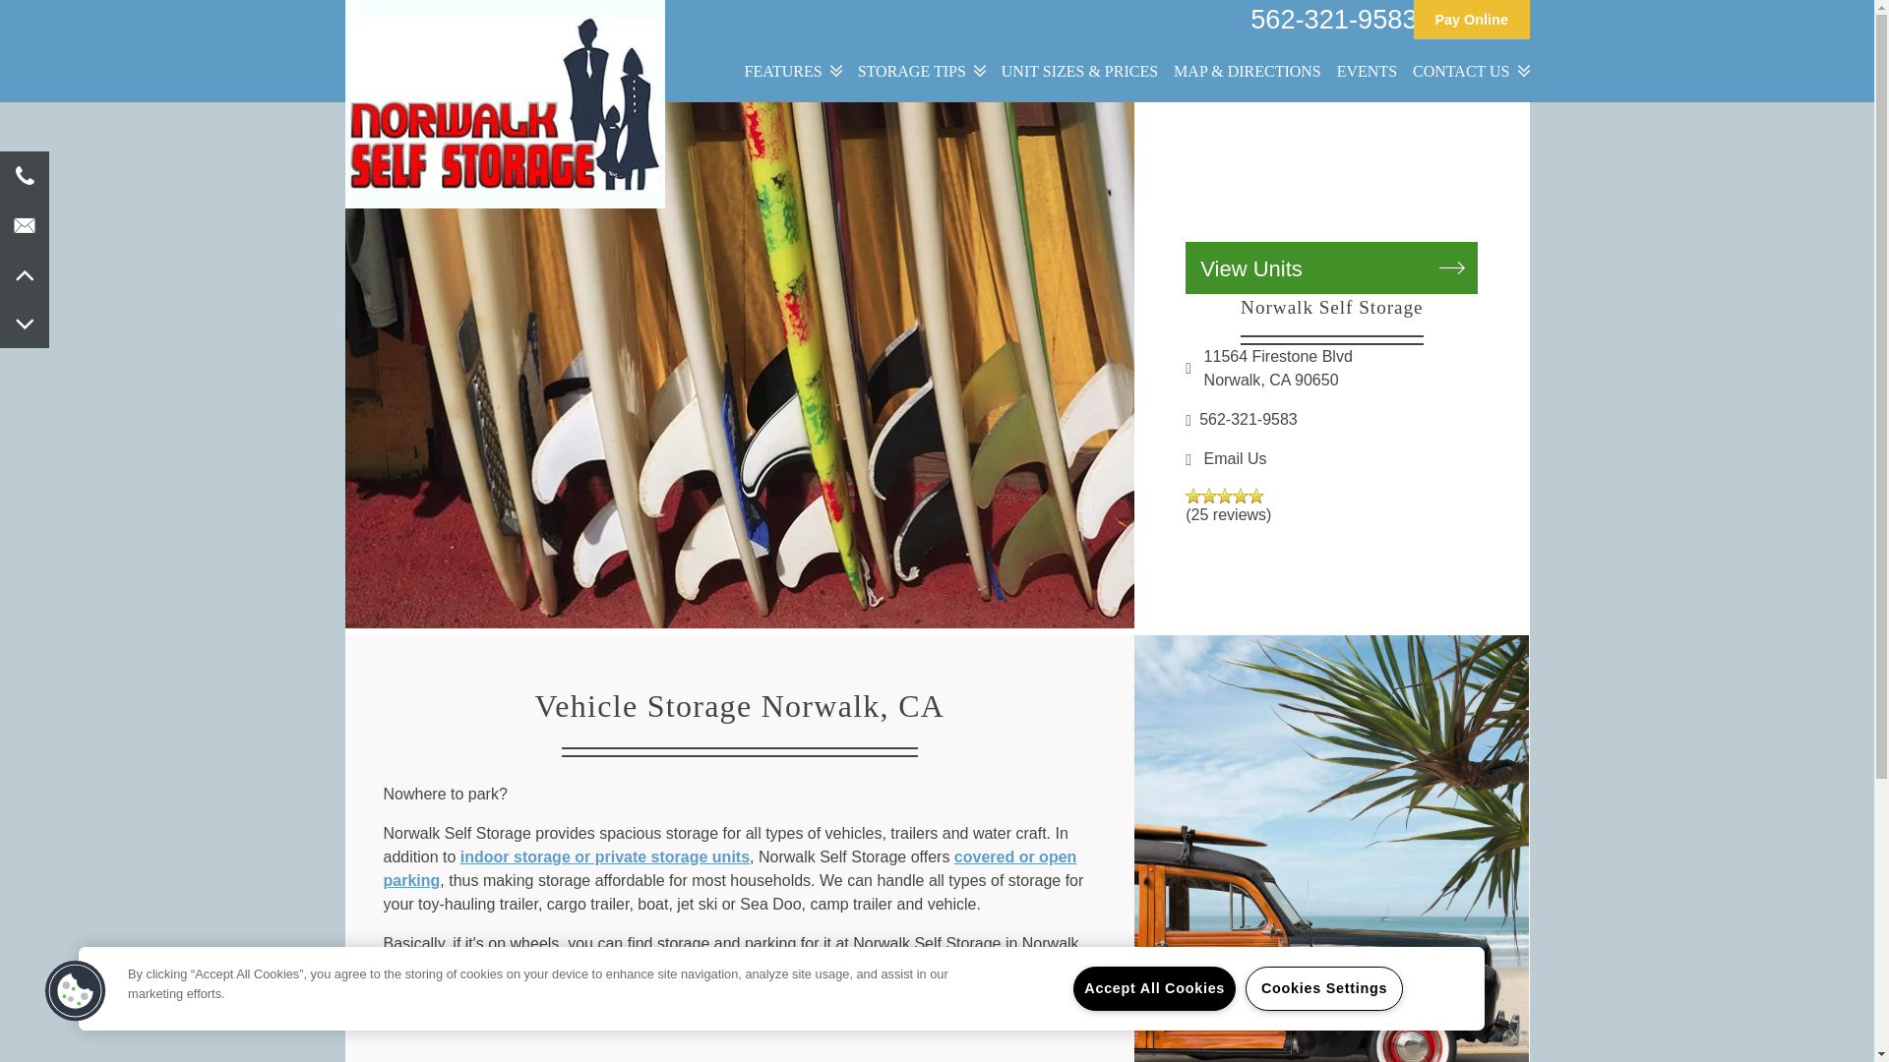 Image resolution: width=1889 pixels, height=1062 pixels. Describe the element at coordinates (75, 991) in the screenshot. I see `Cookies Button` at that location.